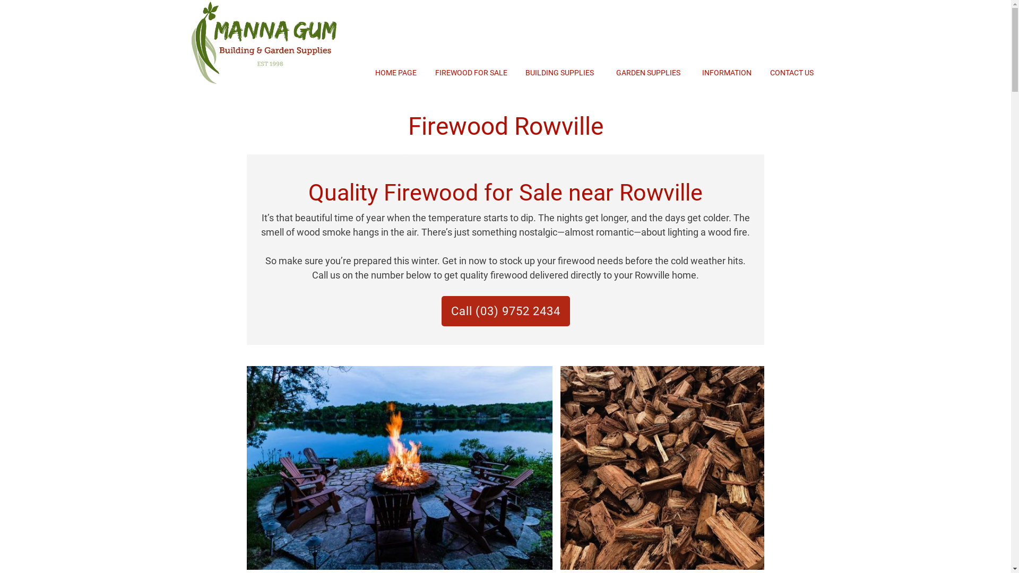  I want to click on BUILDING SUPPLIES, so click(559, 73).